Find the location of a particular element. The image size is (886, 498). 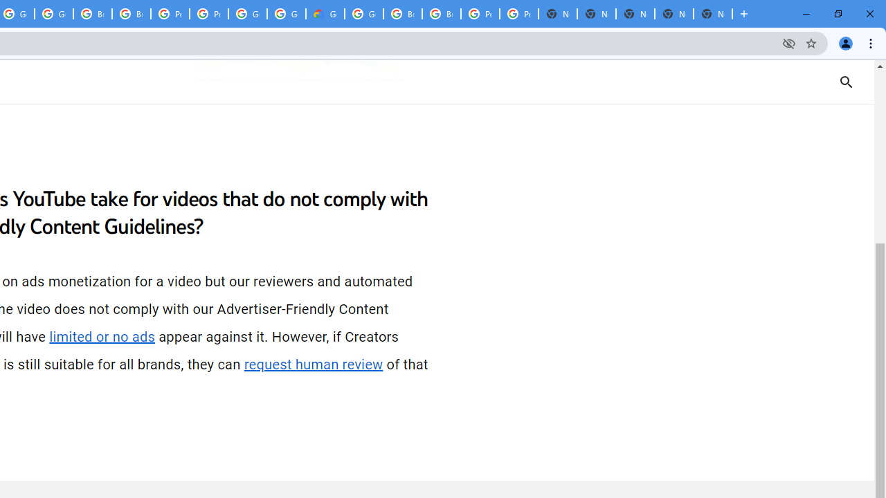

Google Cloud Platform is located at coordinates (364, 14).